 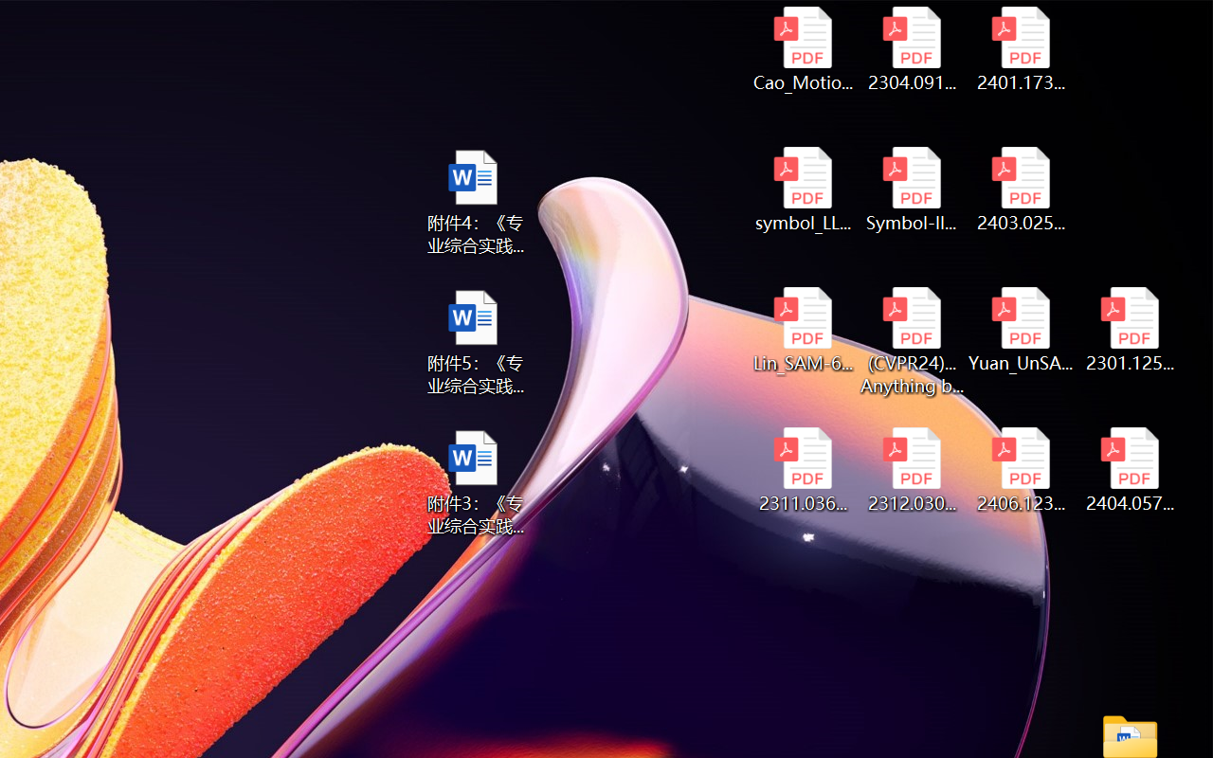 I want to click on 2311.03658v2.pdf, so click(x=802, y=470).